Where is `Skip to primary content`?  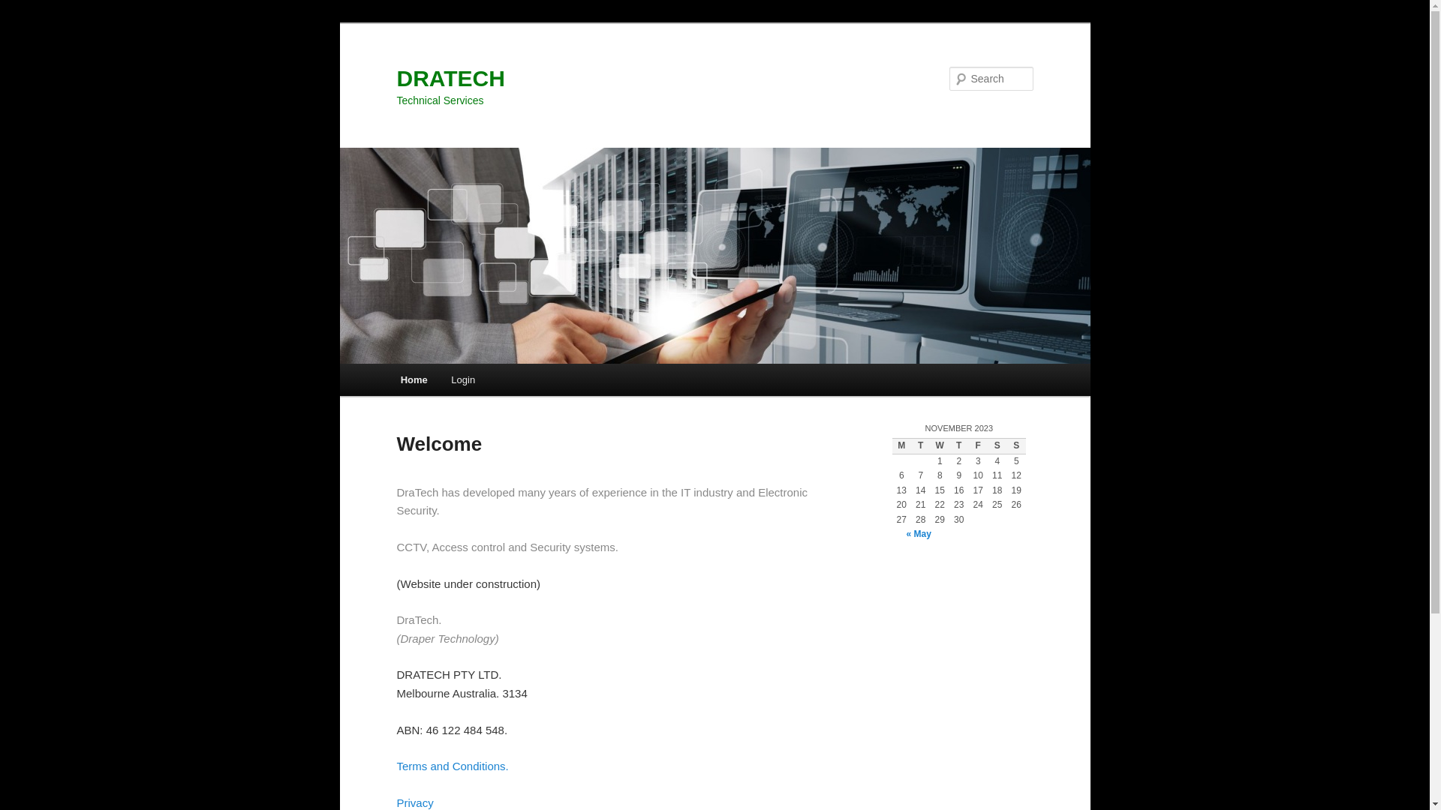 Skip to primary content is located at coordinates (23, 22).